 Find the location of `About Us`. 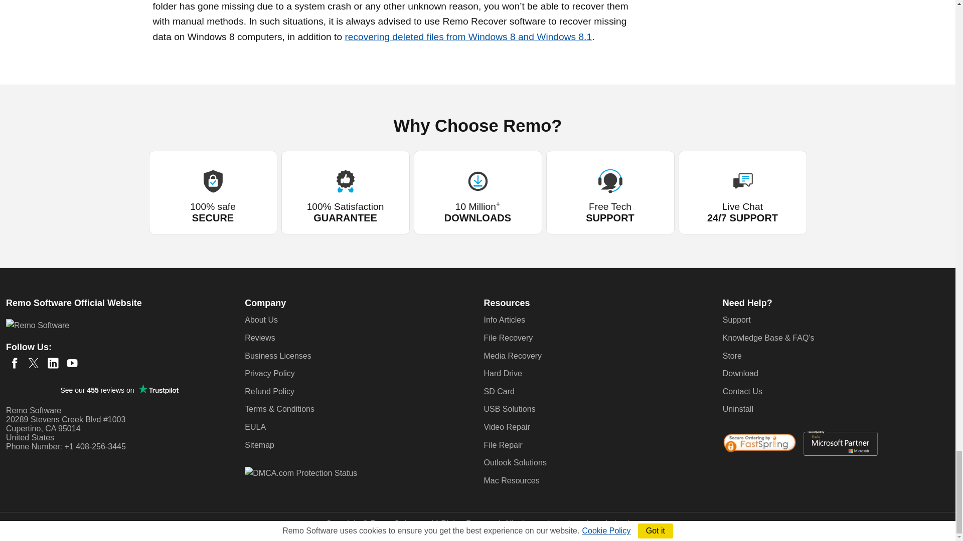

About Us is located at coordinates (261, 320).